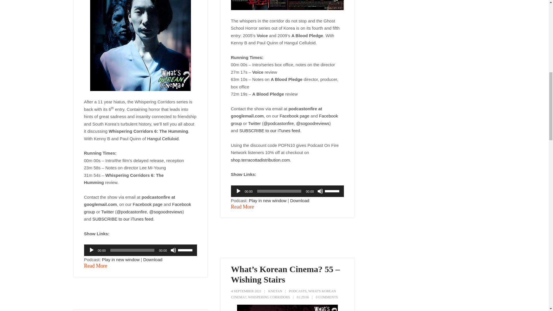  What do you see at coordinates (96, 266) in the screenshot?
I see `Read More` at bounding box center [96, 266].